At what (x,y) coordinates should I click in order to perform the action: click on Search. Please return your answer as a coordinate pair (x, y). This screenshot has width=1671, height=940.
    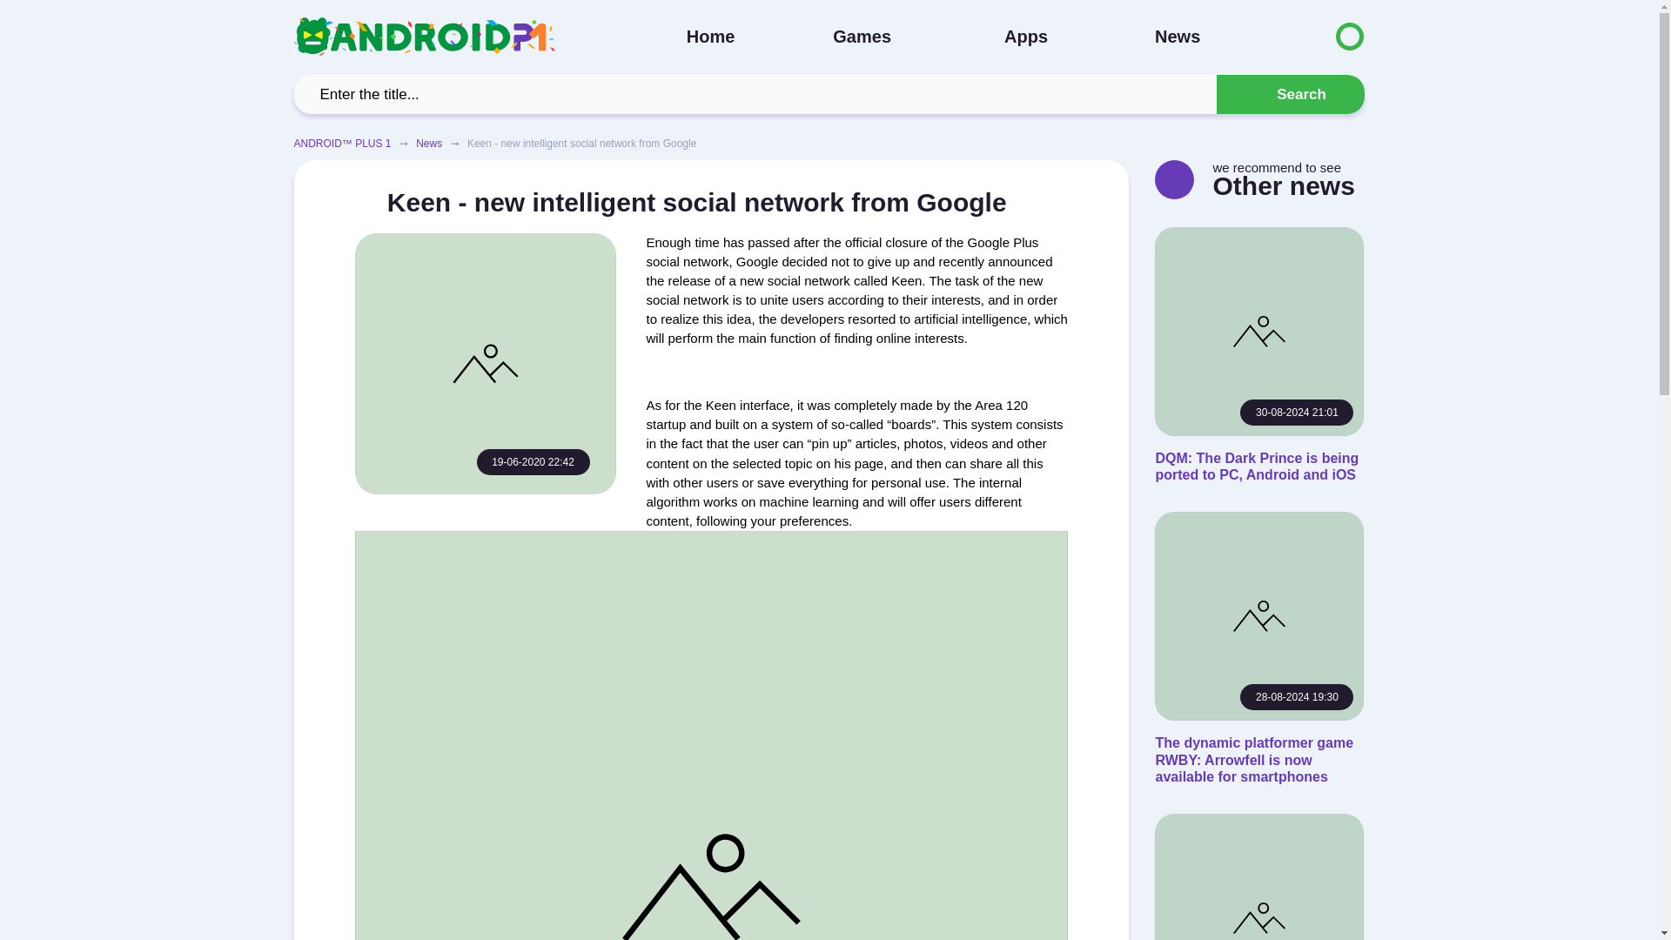
    Looking at the image, I should click on (1290, 94).